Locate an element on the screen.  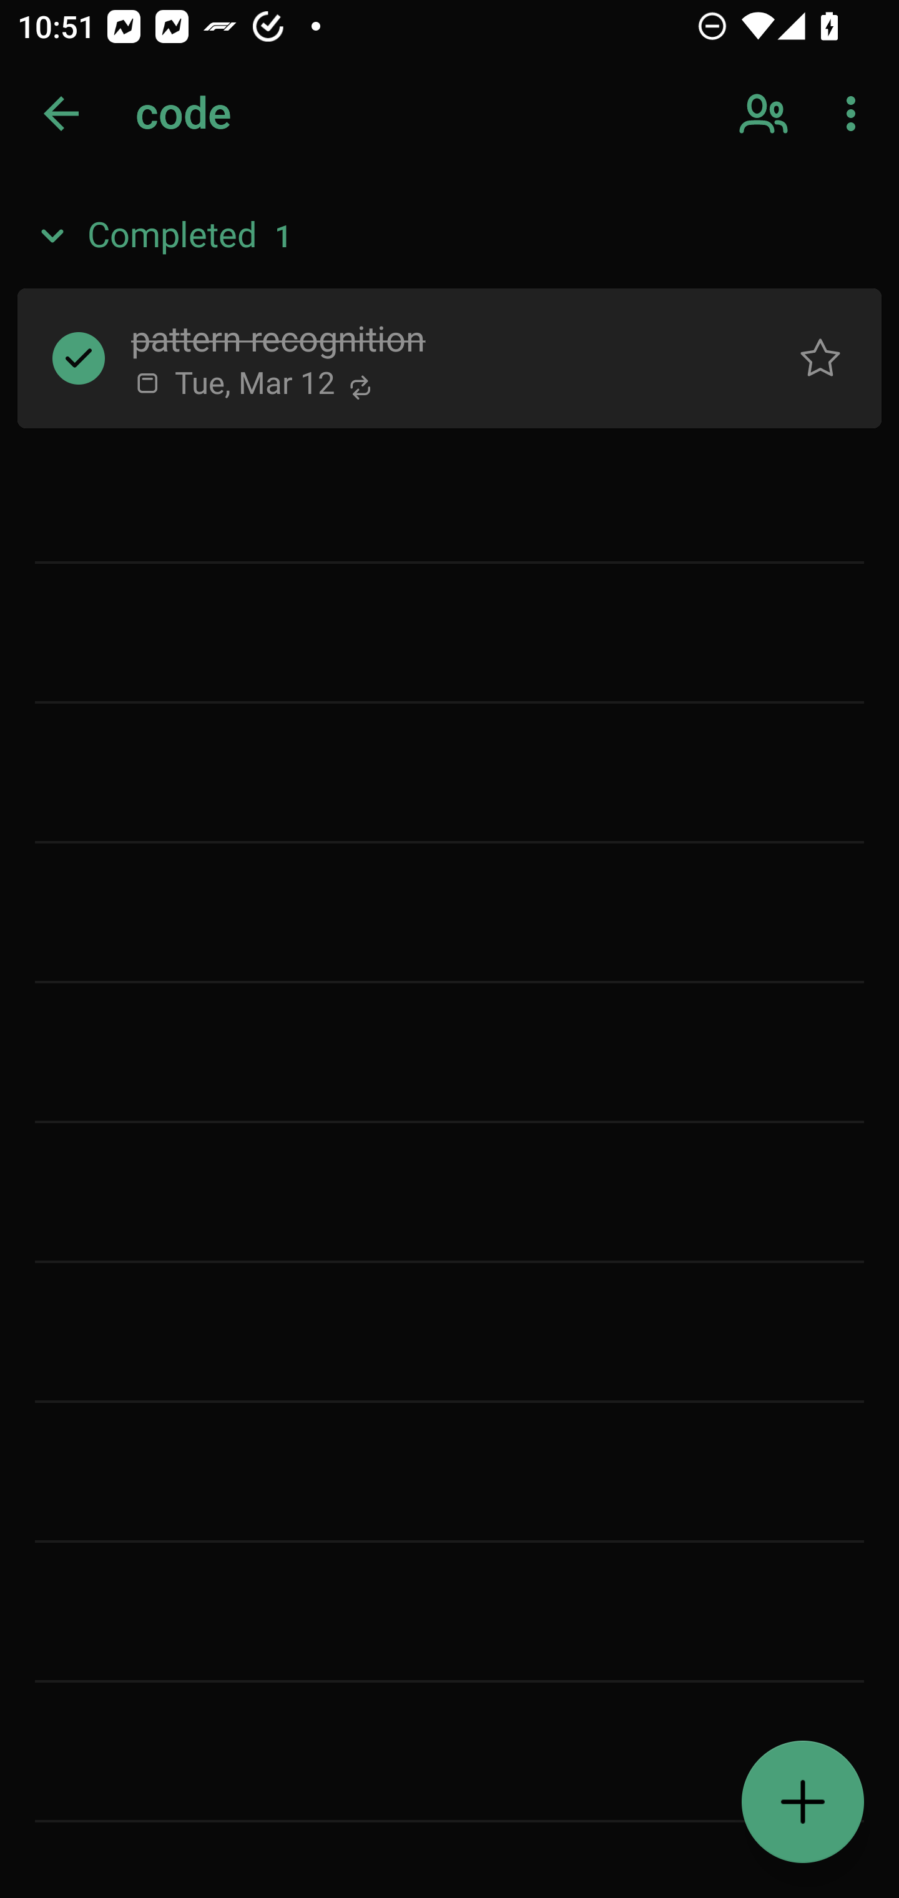
Completed task pattern recognition, Button is located at coordinates (79, 357).